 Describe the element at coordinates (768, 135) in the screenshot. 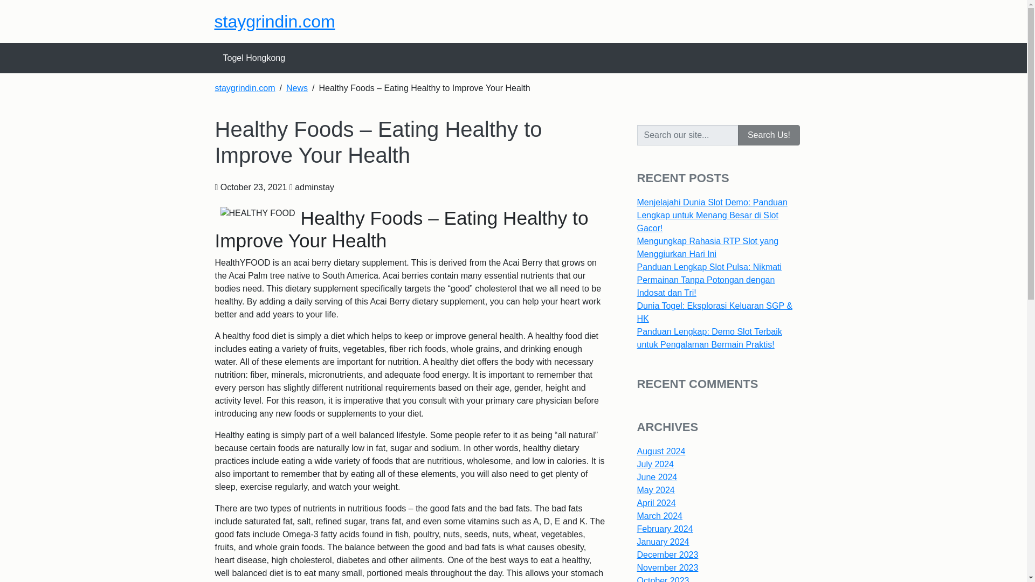

I see ` Search Us! ` at that location.